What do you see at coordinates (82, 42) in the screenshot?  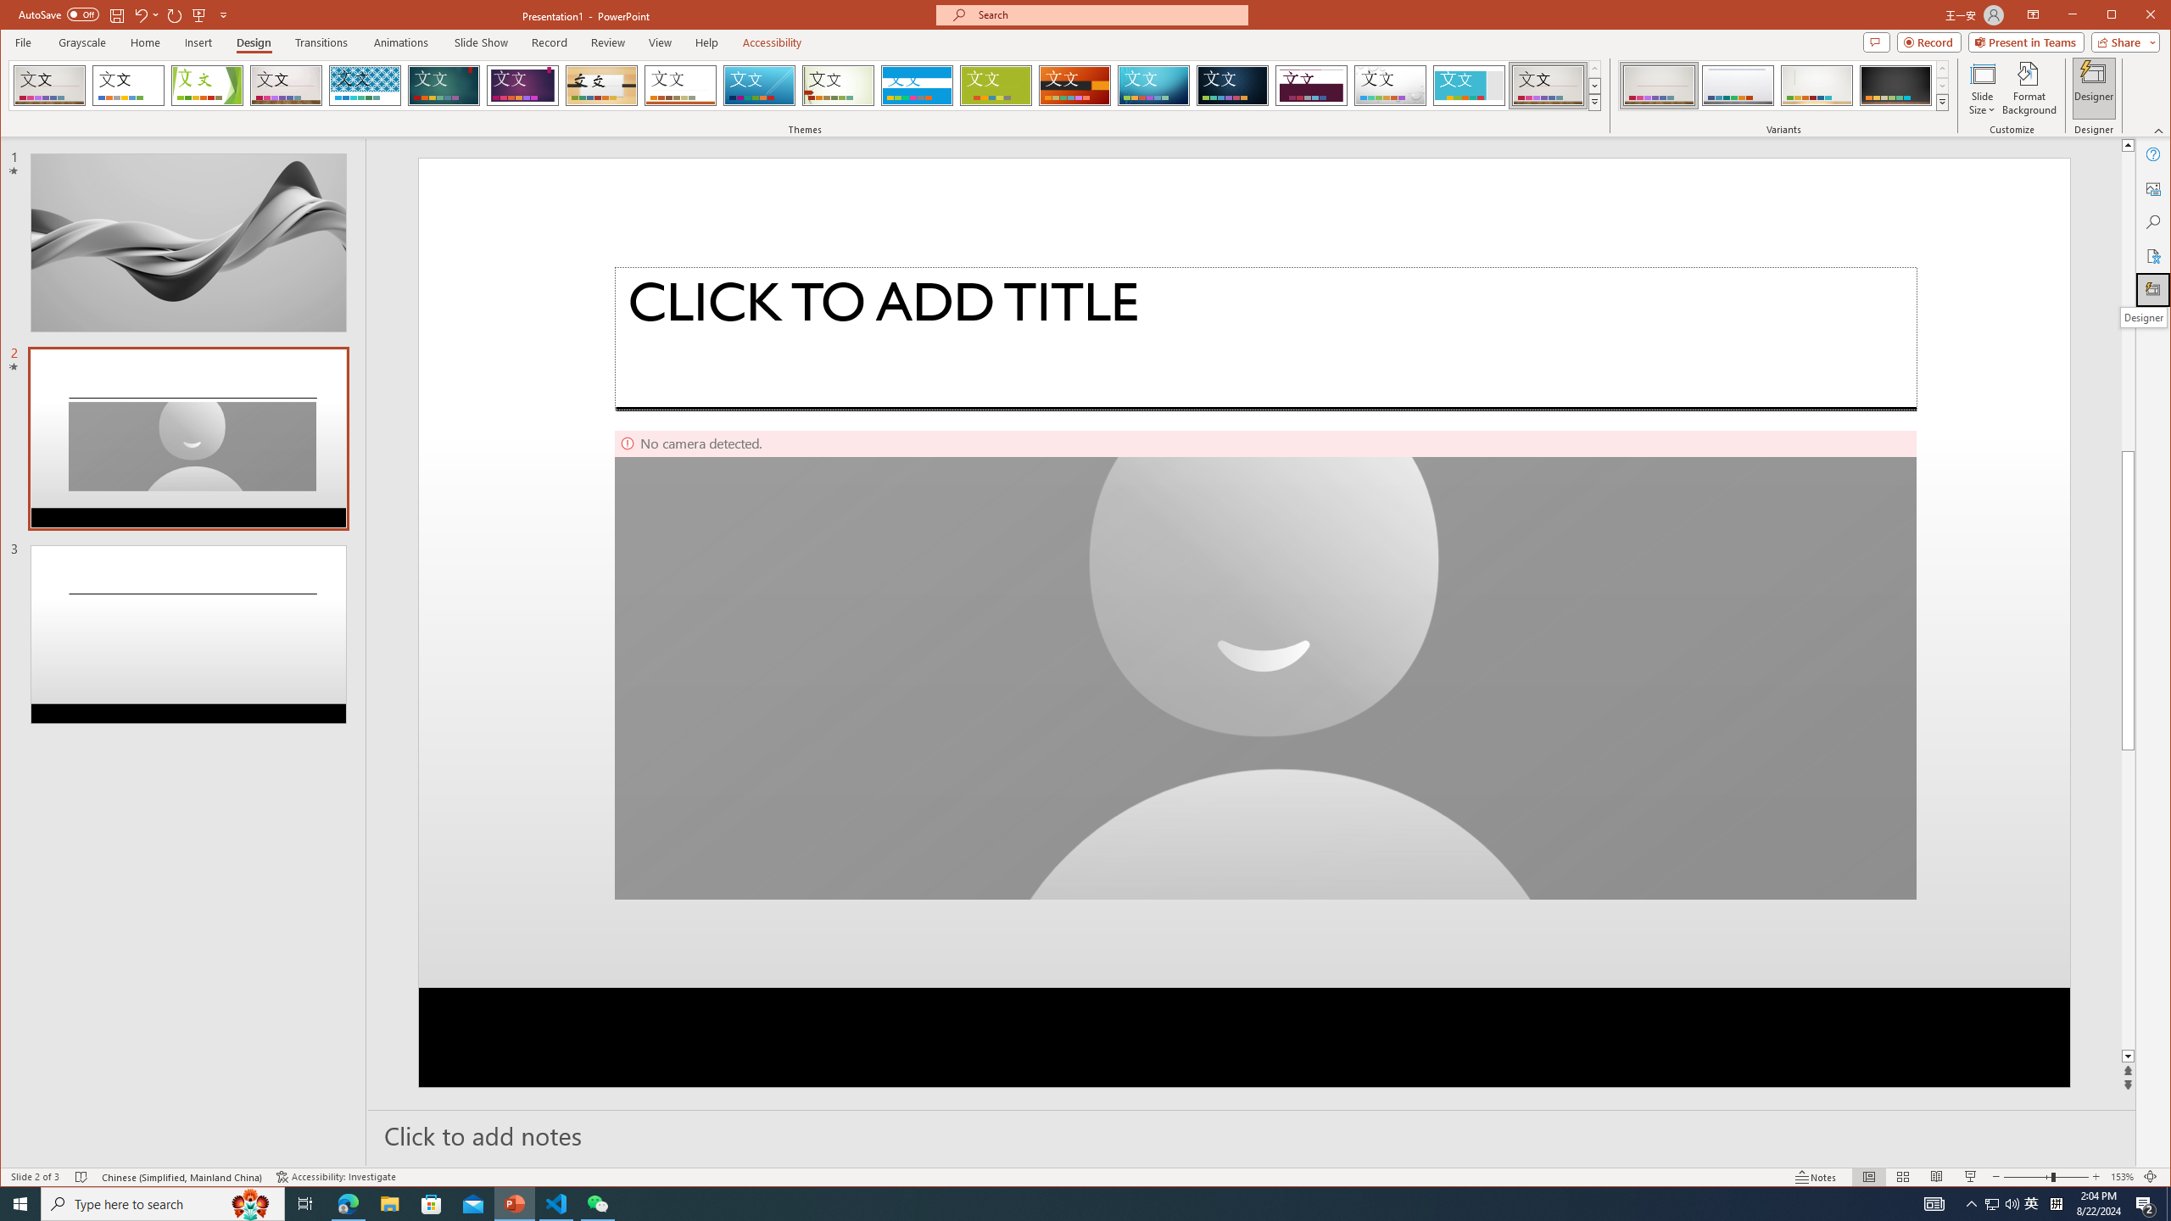 I see `Grayscale` at bounding box center [82, 42].